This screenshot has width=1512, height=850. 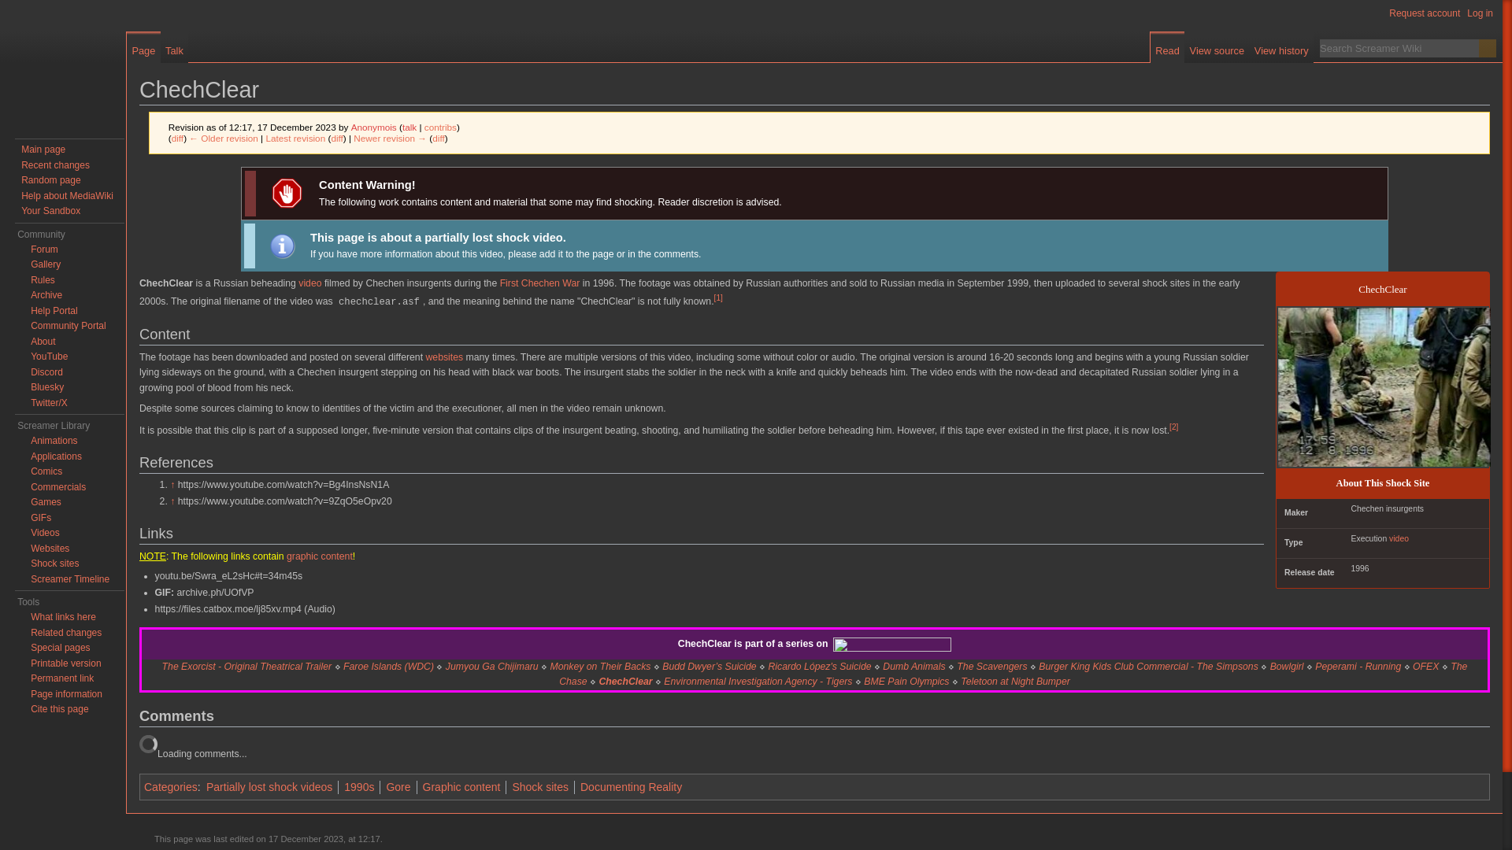 What do you see at coordinates (373, 128) in the screenshot?
I see `Anonymois` at bounding box center [373, 128].